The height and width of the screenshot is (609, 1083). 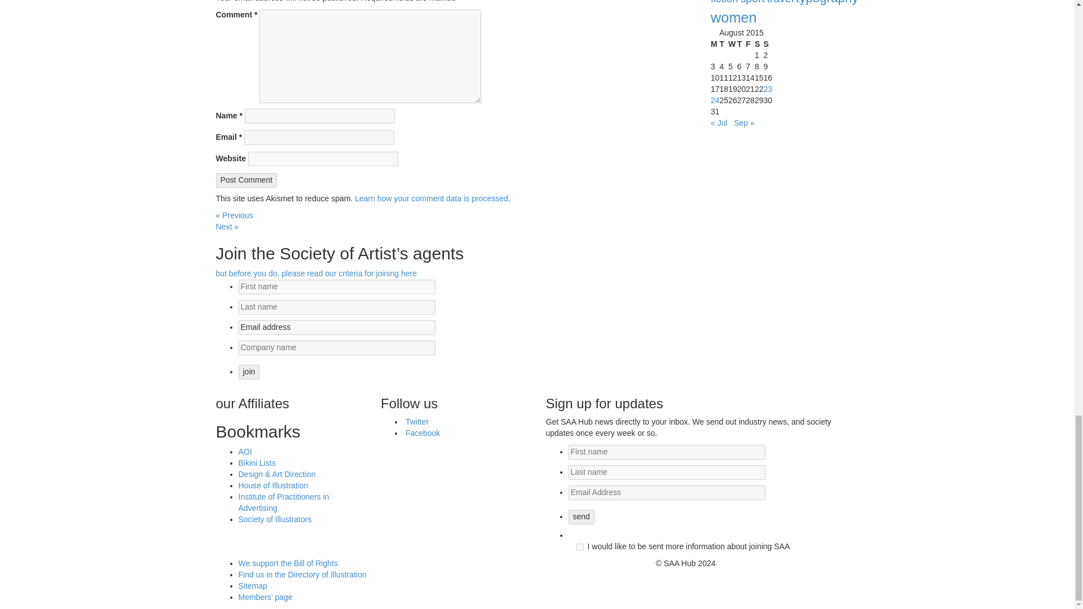 What do you see at coordinates (249, 372) in the screenshot?
I see `join` at bounding box center [249, 372].